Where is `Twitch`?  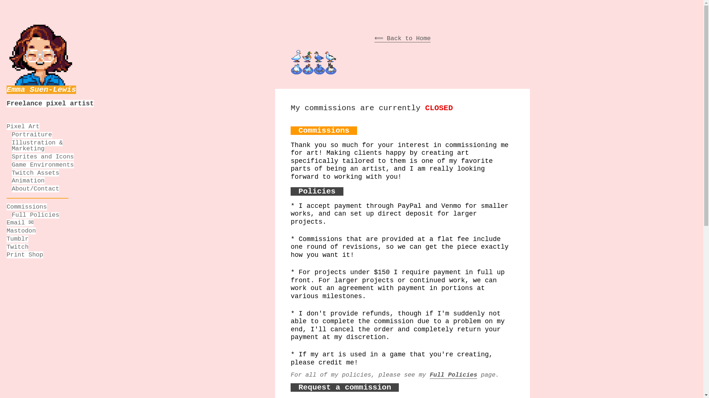
Twitch is located at coordinates (17, 247).